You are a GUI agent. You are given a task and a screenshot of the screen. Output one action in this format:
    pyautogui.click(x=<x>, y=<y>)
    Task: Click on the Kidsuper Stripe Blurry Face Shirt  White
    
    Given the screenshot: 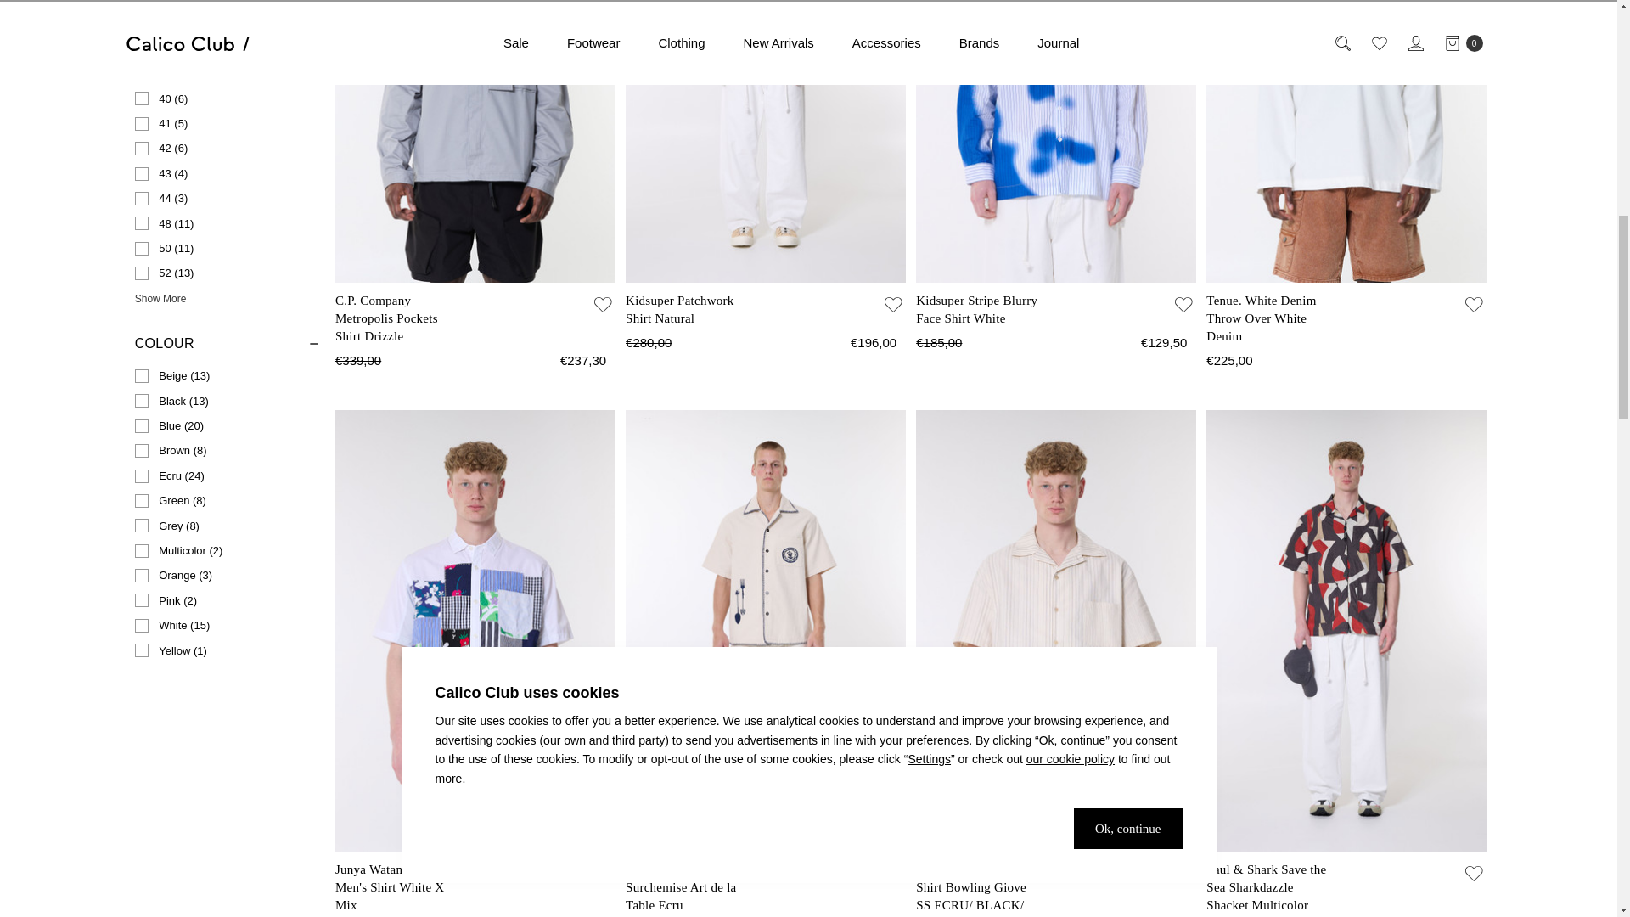 What is the action you would take?
    pyautogui.click(x=1056, y=141)
    